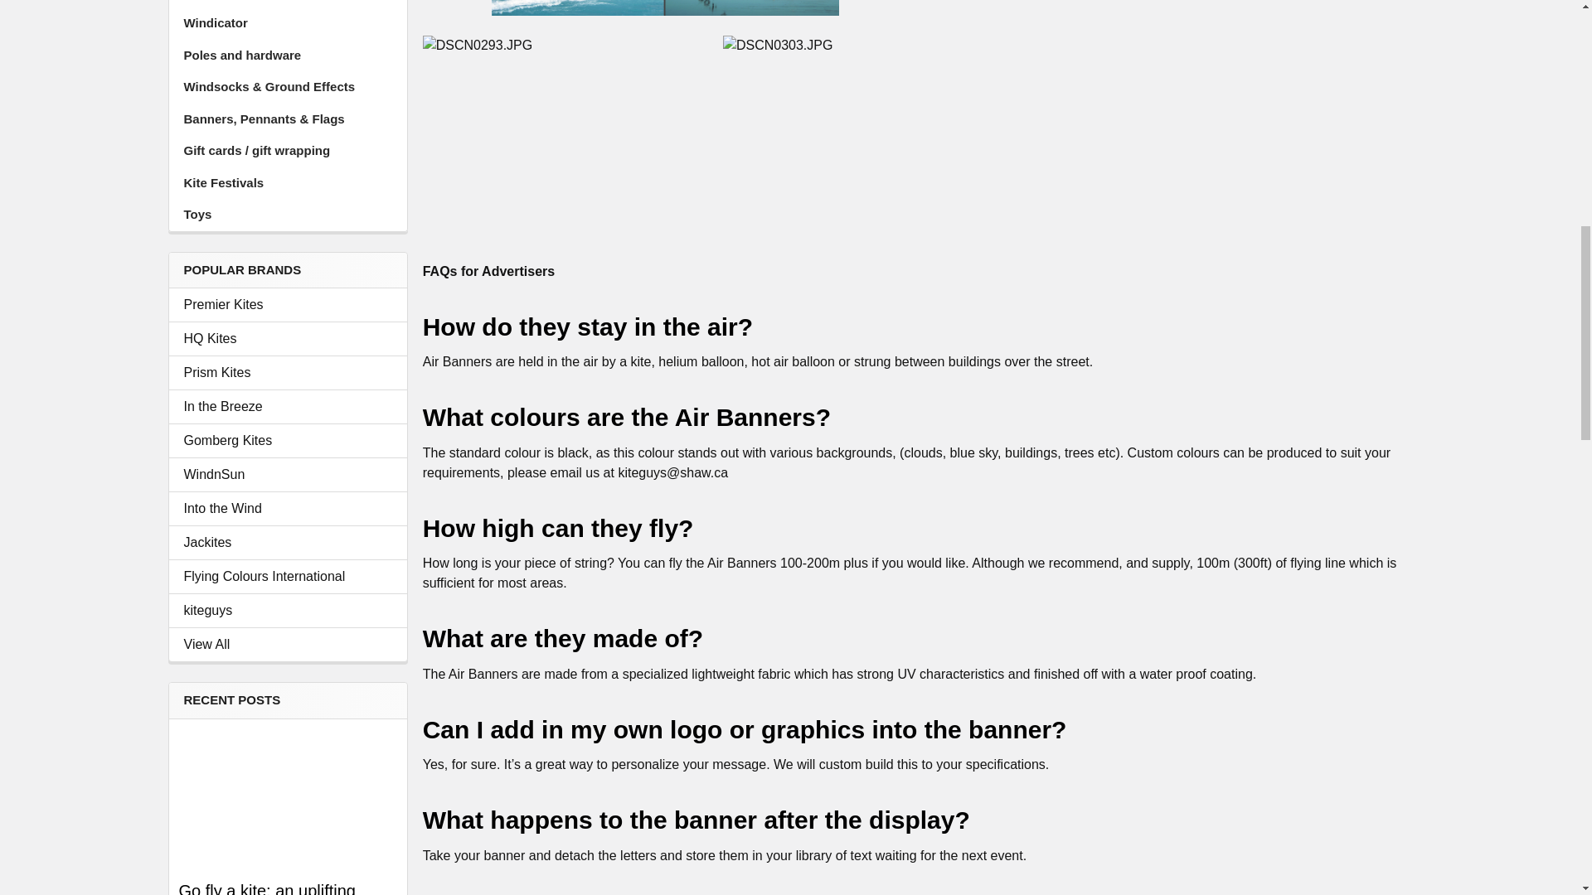  Describe the element at coordinates (288, 509) in the screenshot. I see `Into the Wind` at that location.